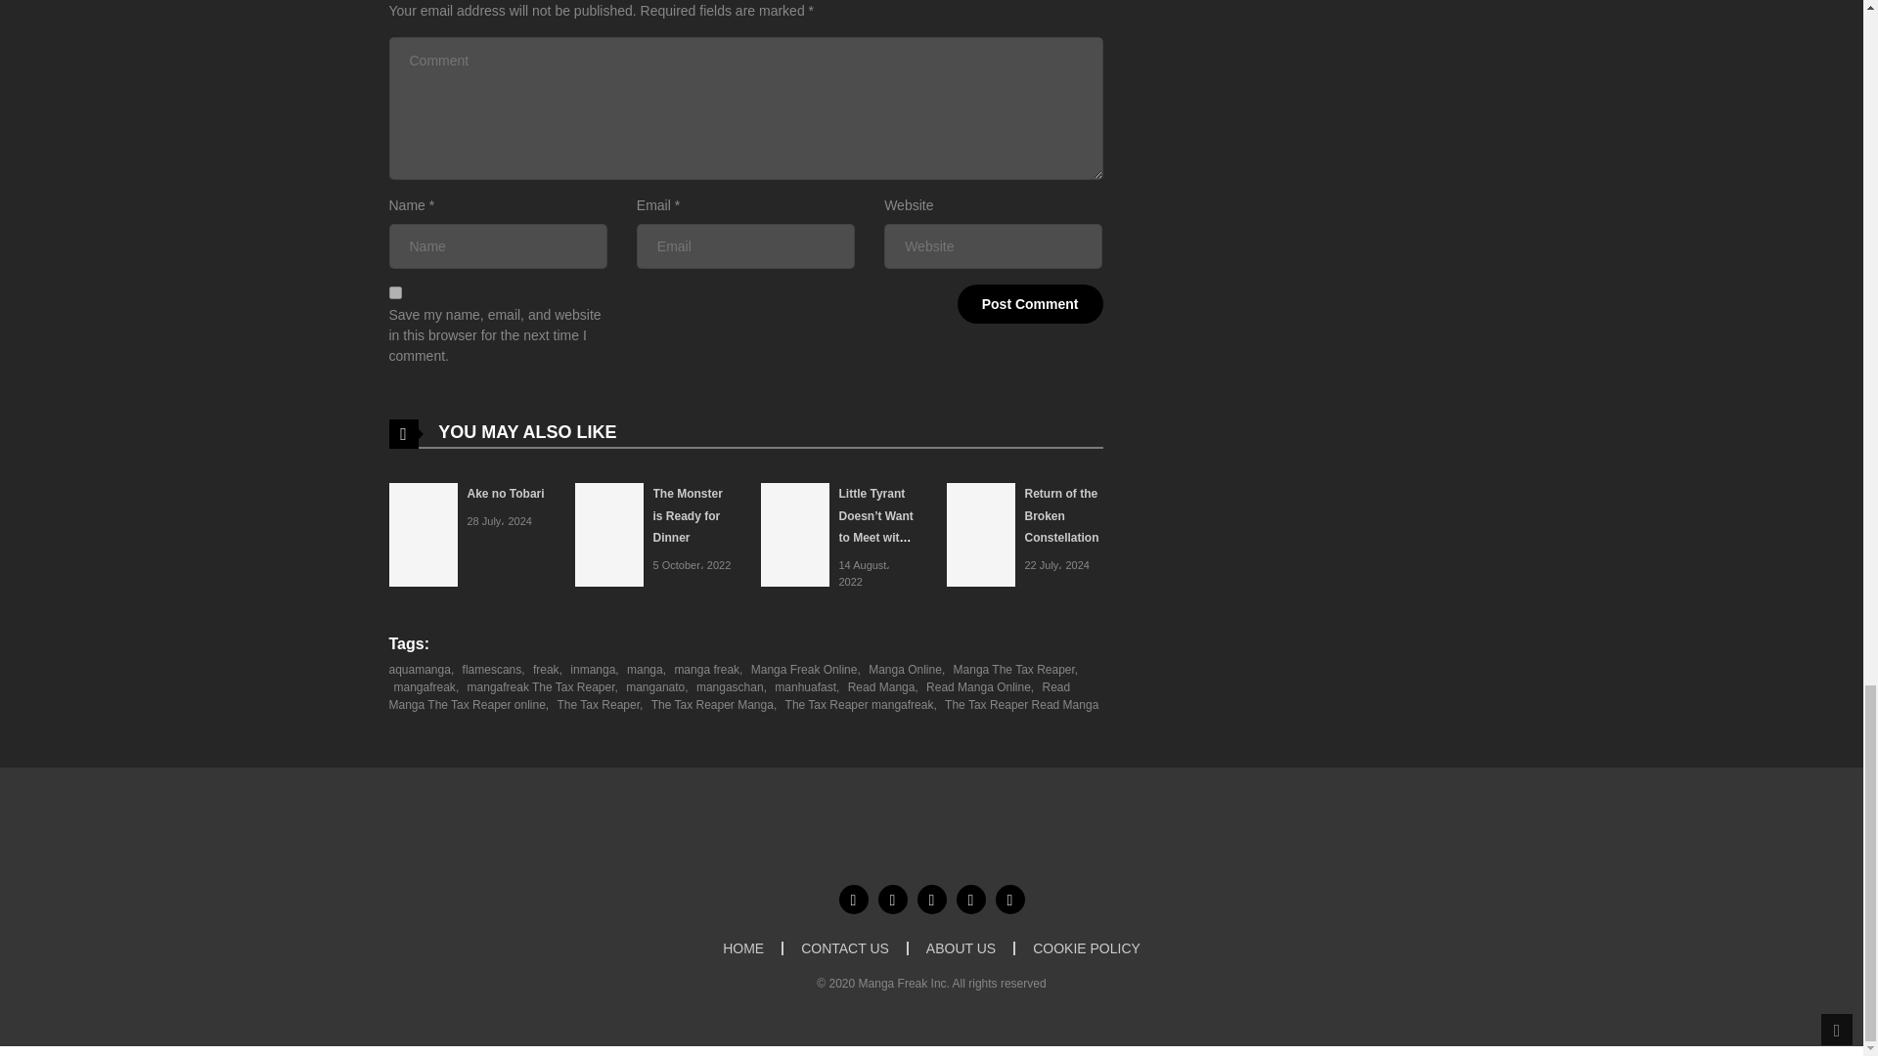 This screenshot has width=1878, height=1056. What do you see at coordinates (931, 900) in the screenshot?
I see `Youtube` at bounding box center [931, 900].